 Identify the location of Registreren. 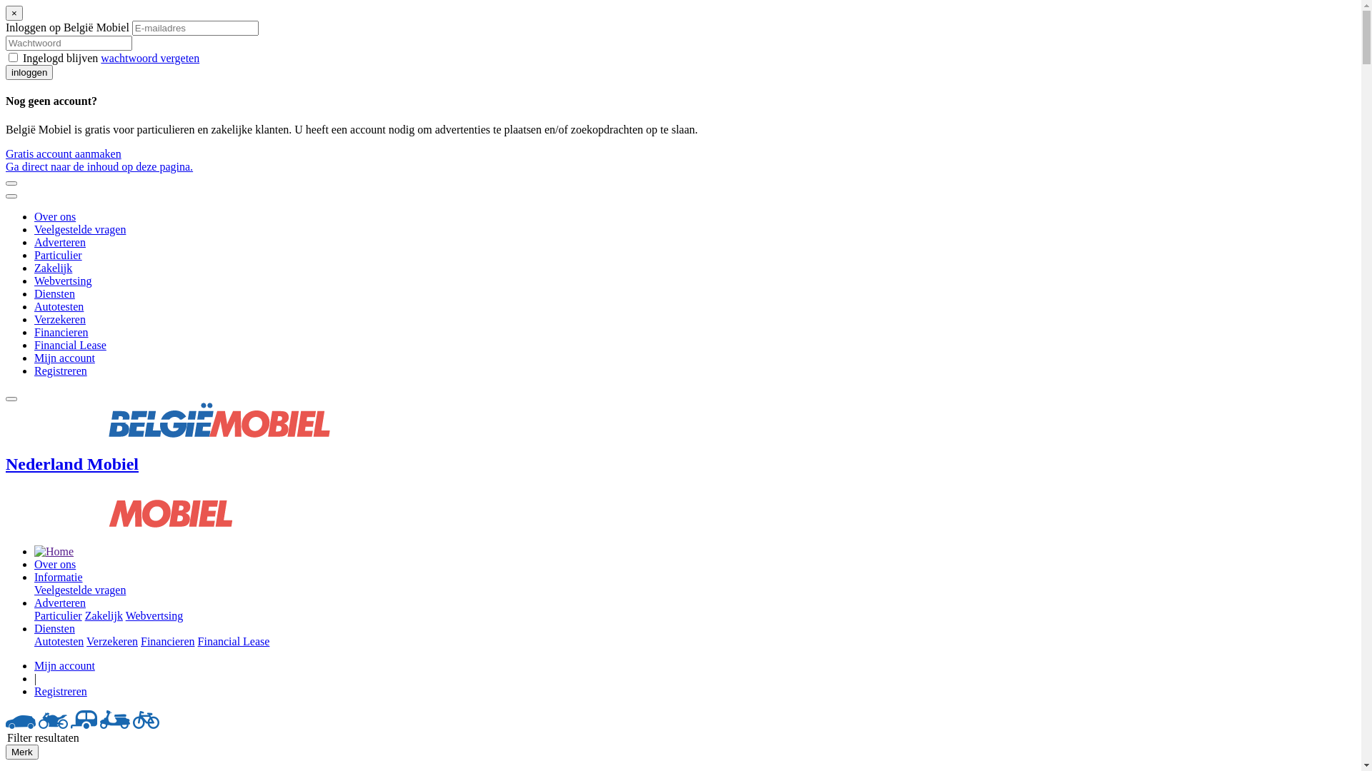
(61, 371).